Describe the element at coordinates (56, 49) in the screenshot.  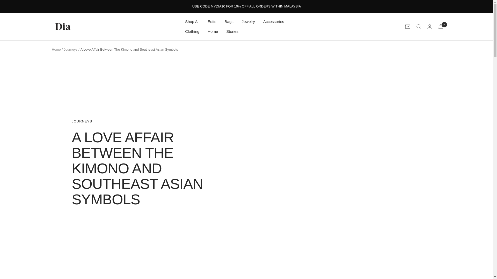
I see `Home` at that location.